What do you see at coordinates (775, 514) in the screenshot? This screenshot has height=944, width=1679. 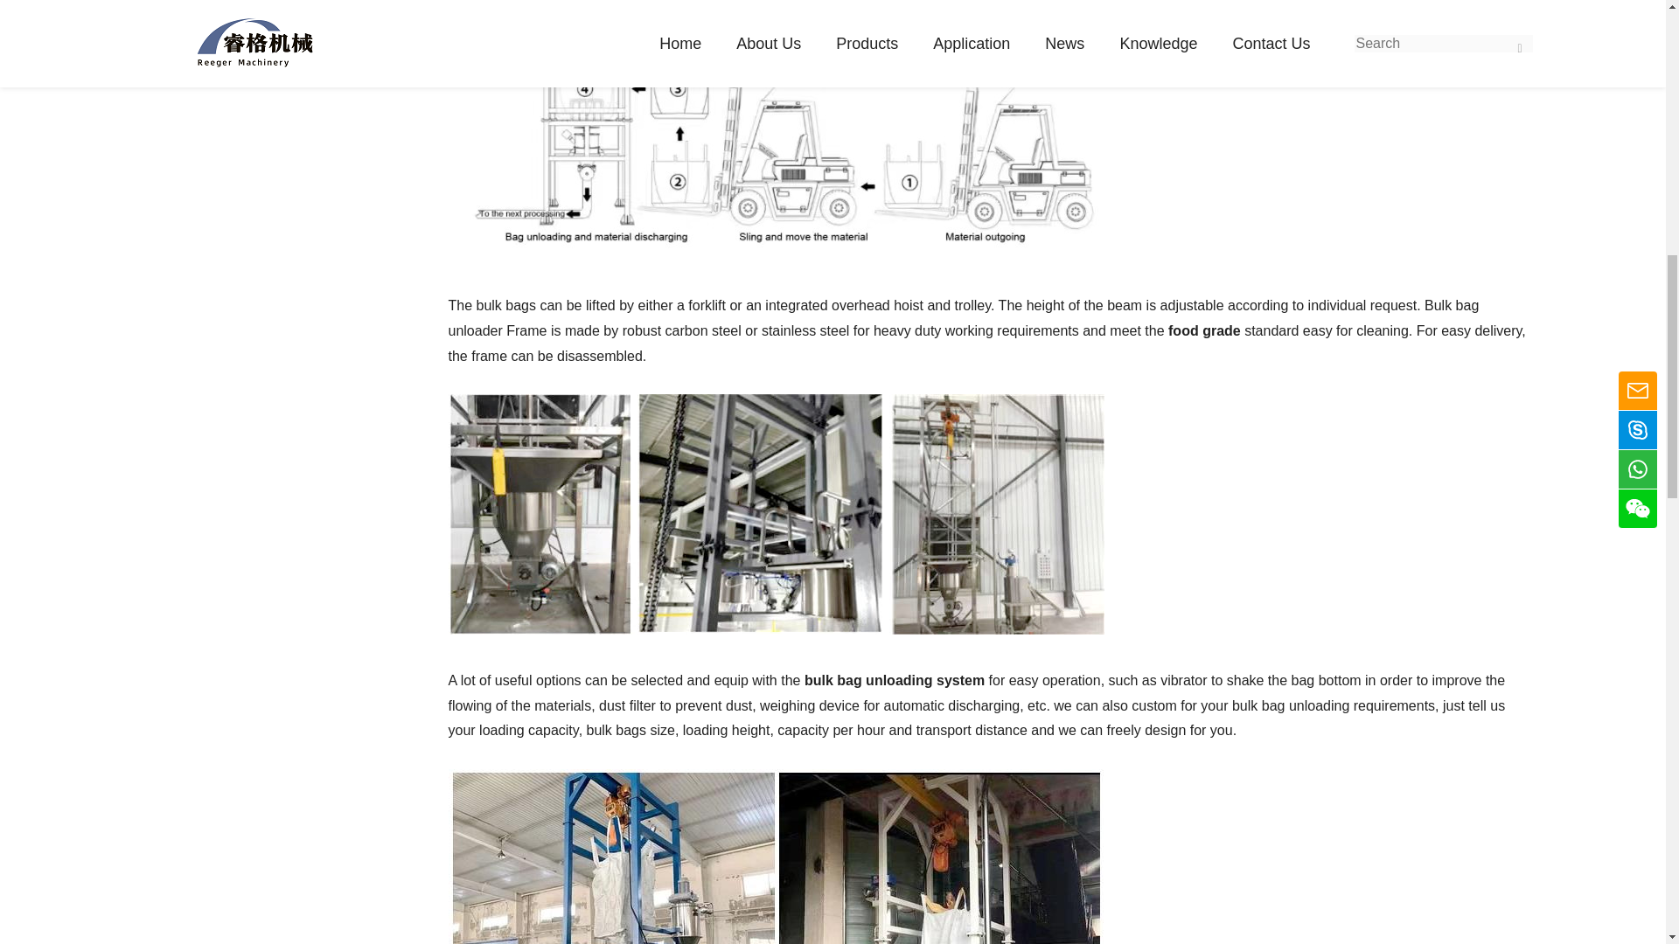 I see `Bulk Bag Unloader features` at bounding box center [775, 514].